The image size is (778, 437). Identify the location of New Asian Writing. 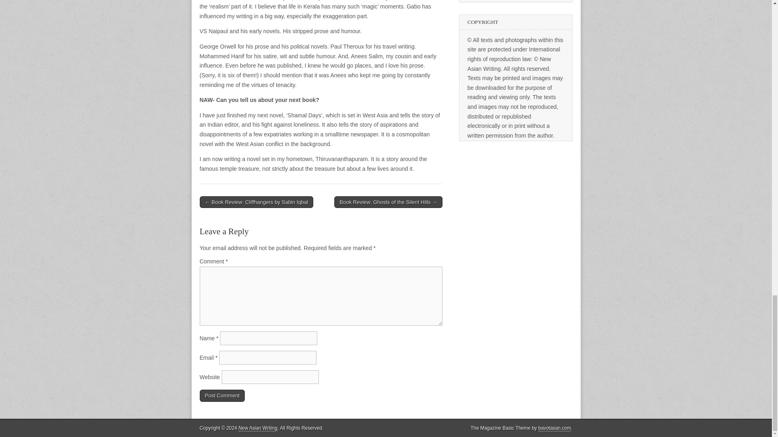
(258, 428).